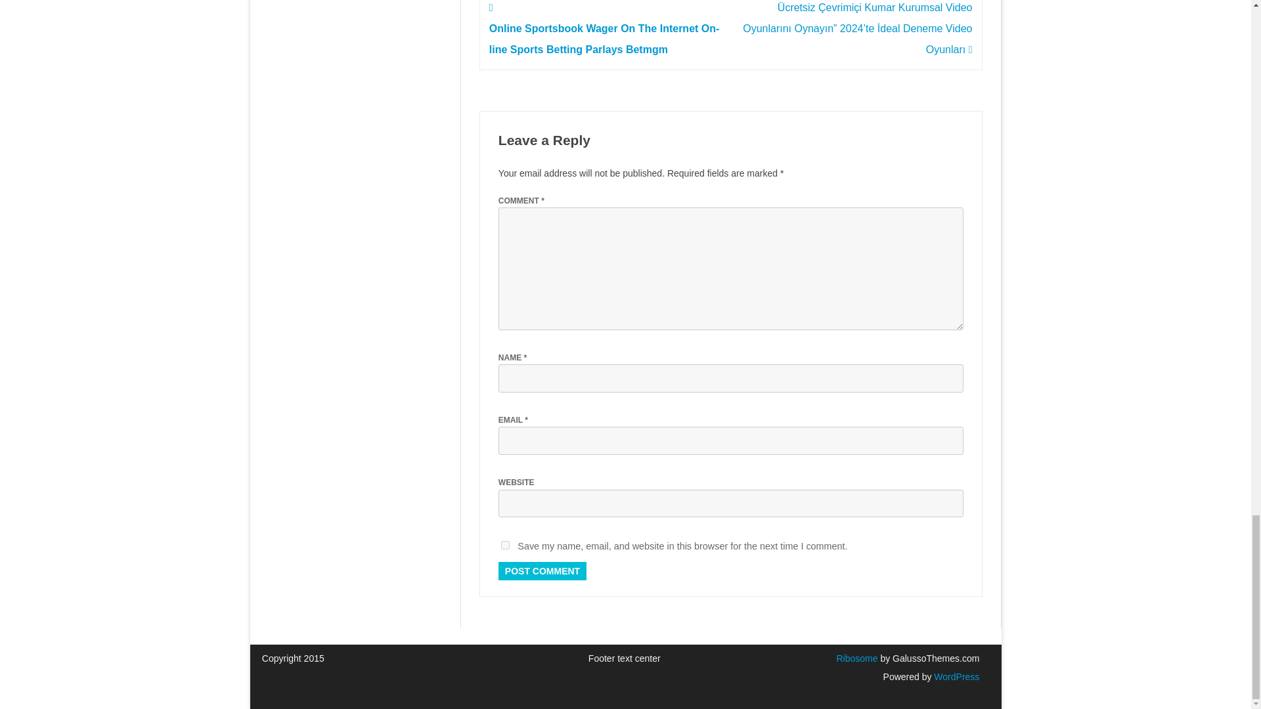  Describe the element at coordinates (542, 571) in the screenshot. I see `Post Comment` at that location.